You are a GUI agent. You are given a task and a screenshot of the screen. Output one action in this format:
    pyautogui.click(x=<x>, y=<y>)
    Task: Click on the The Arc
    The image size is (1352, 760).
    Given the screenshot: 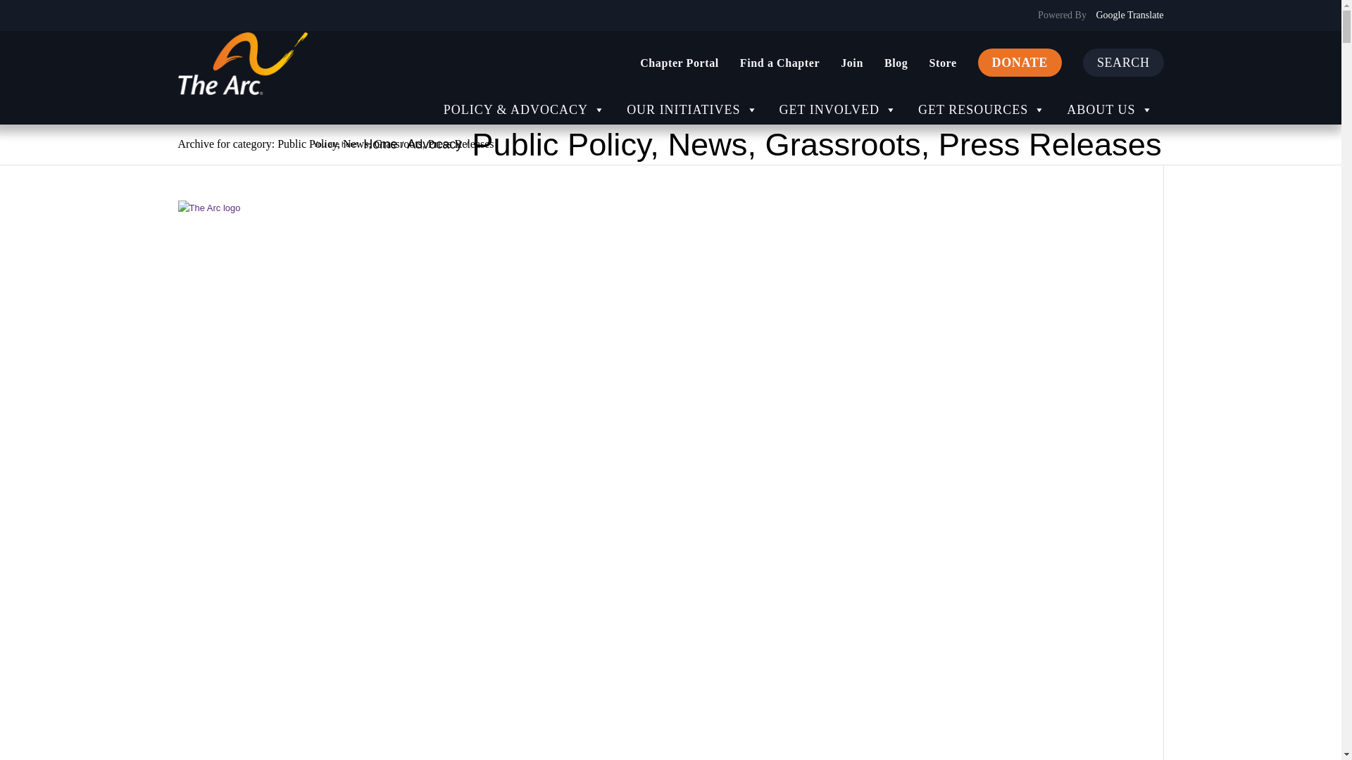 What is the action you would take?
    pyautogui.click(x=380, y=144)
    